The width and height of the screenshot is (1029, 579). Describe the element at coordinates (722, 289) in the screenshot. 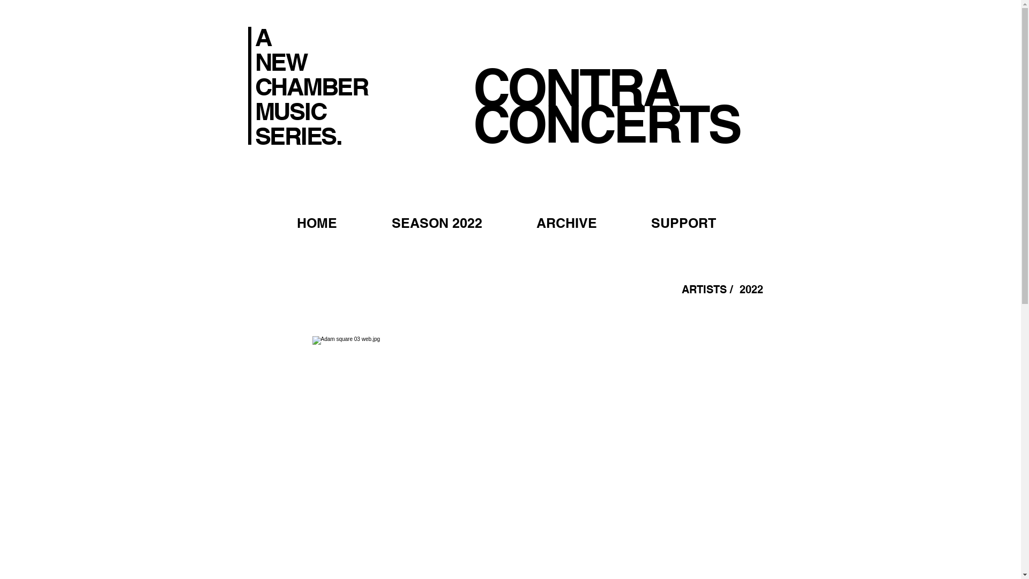

I see `ARTISTS /  2022` at that location.